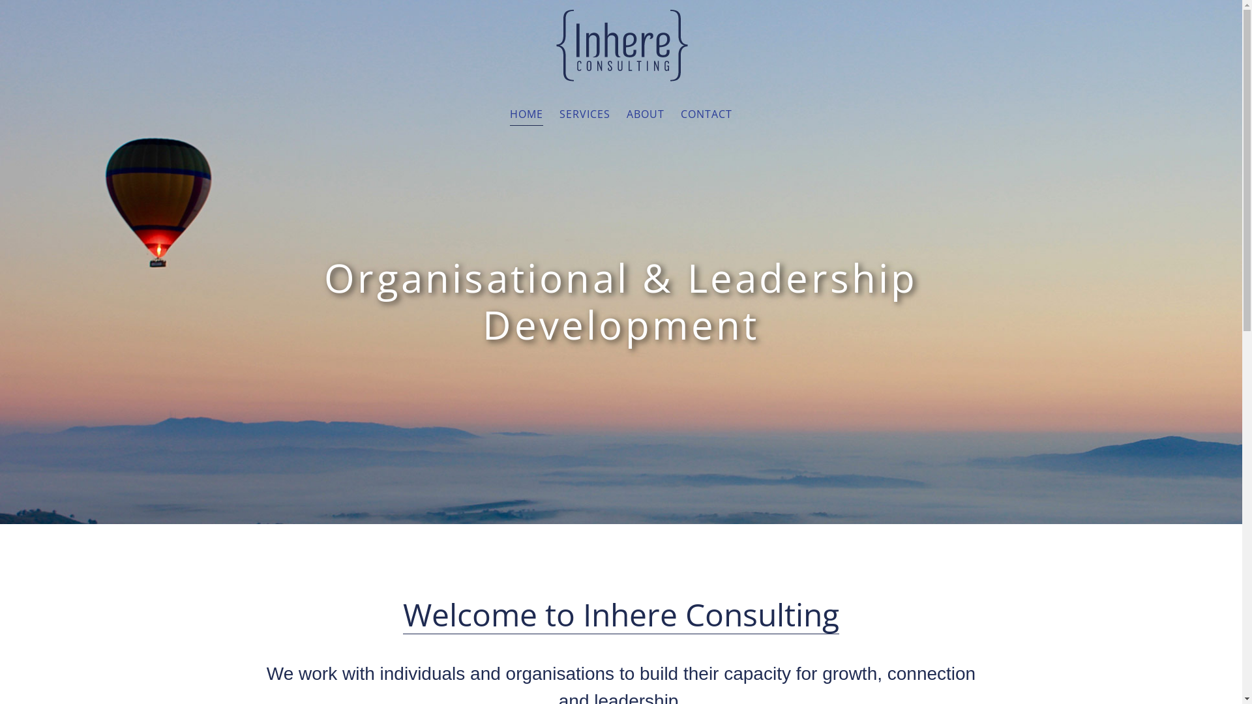 Image resolution: width=1252 pixels, height=704 pixels. Describe the element at coordinates (621, 46) in the screenshot. I see `INHERE CONSULTING` at that location.